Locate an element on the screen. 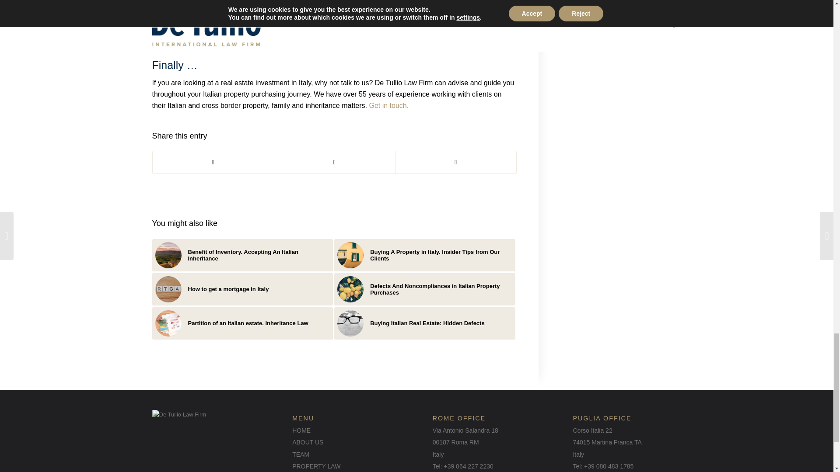 The image size is (840, 472). Buying A Property in Italy. Insider Tips from Our Clients is located at coordinates (425, 255).